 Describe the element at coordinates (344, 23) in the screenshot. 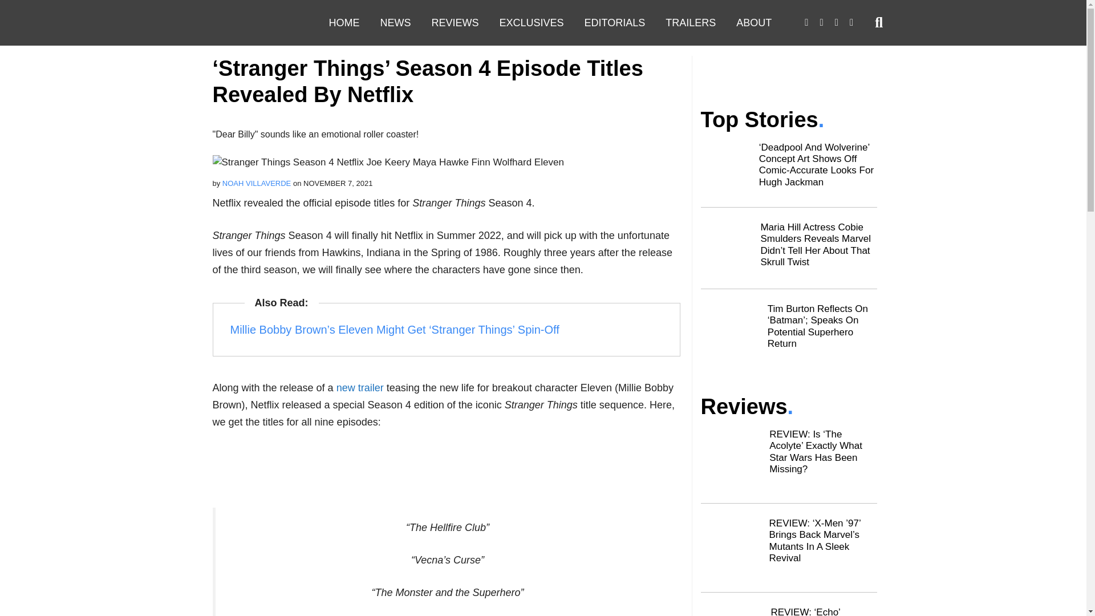

I see `HOME` at that location.